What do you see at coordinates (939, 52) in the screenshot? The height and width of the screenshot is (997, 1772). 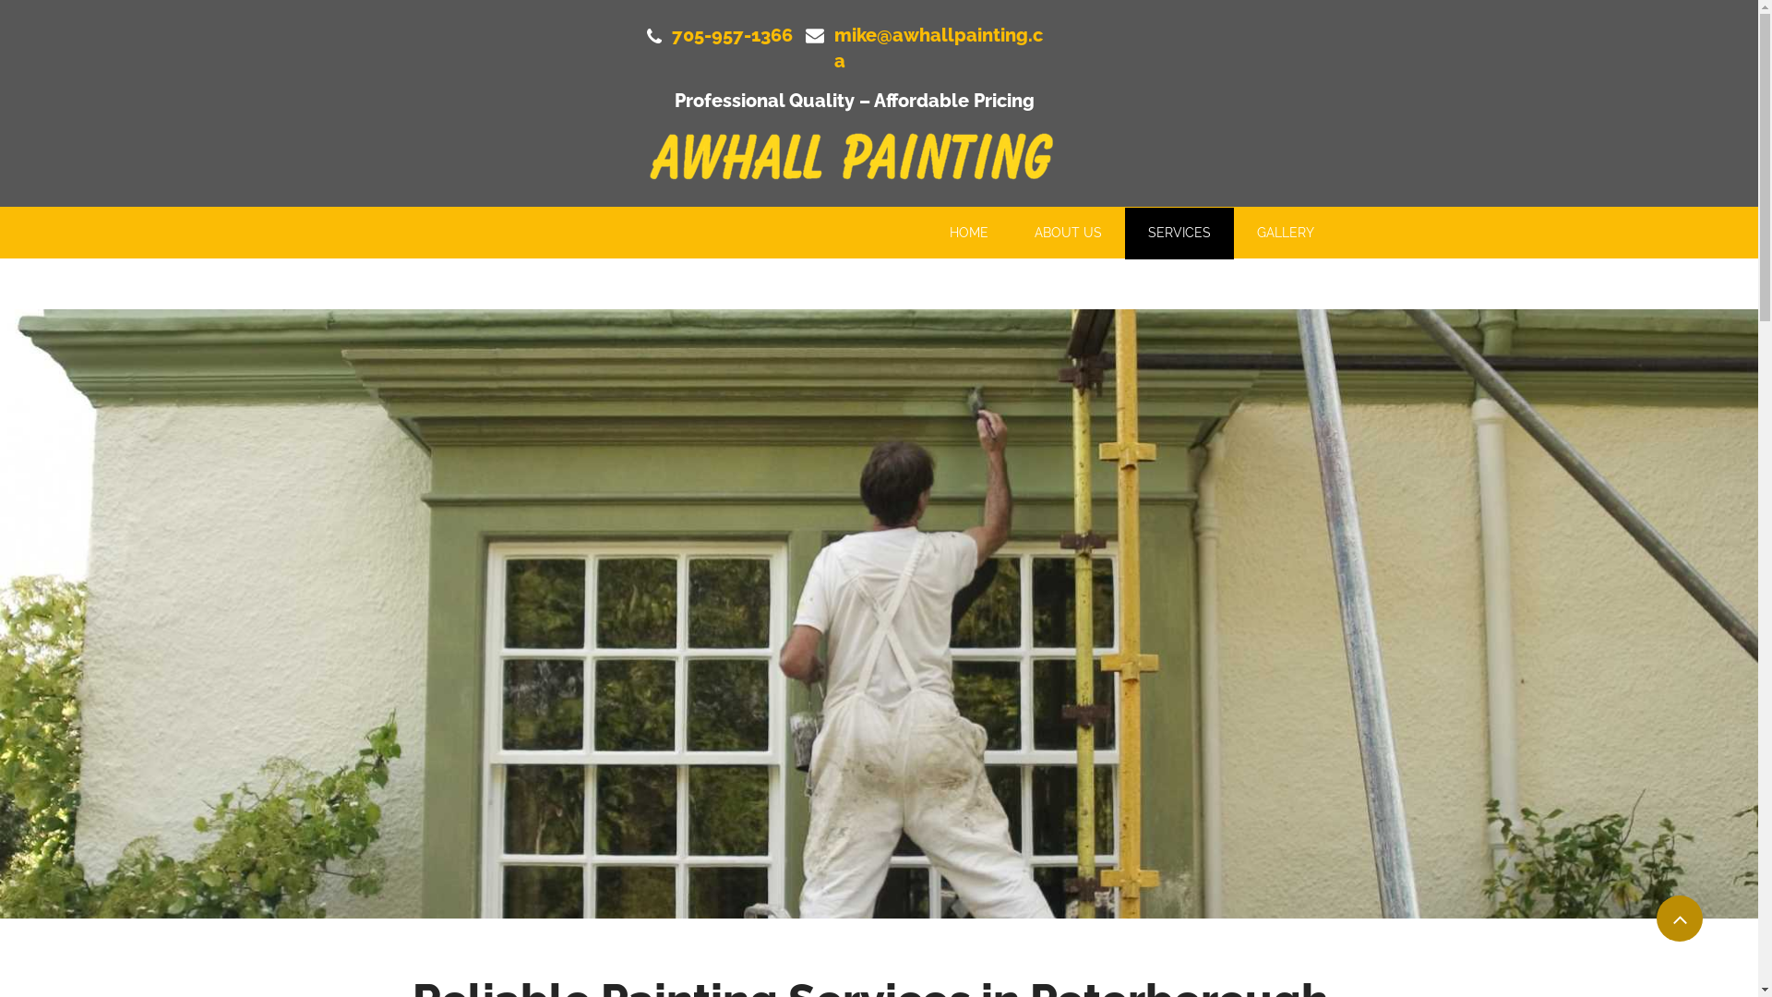 I see `mike@awhallpainting.ca` at bounding box center [939, 52].